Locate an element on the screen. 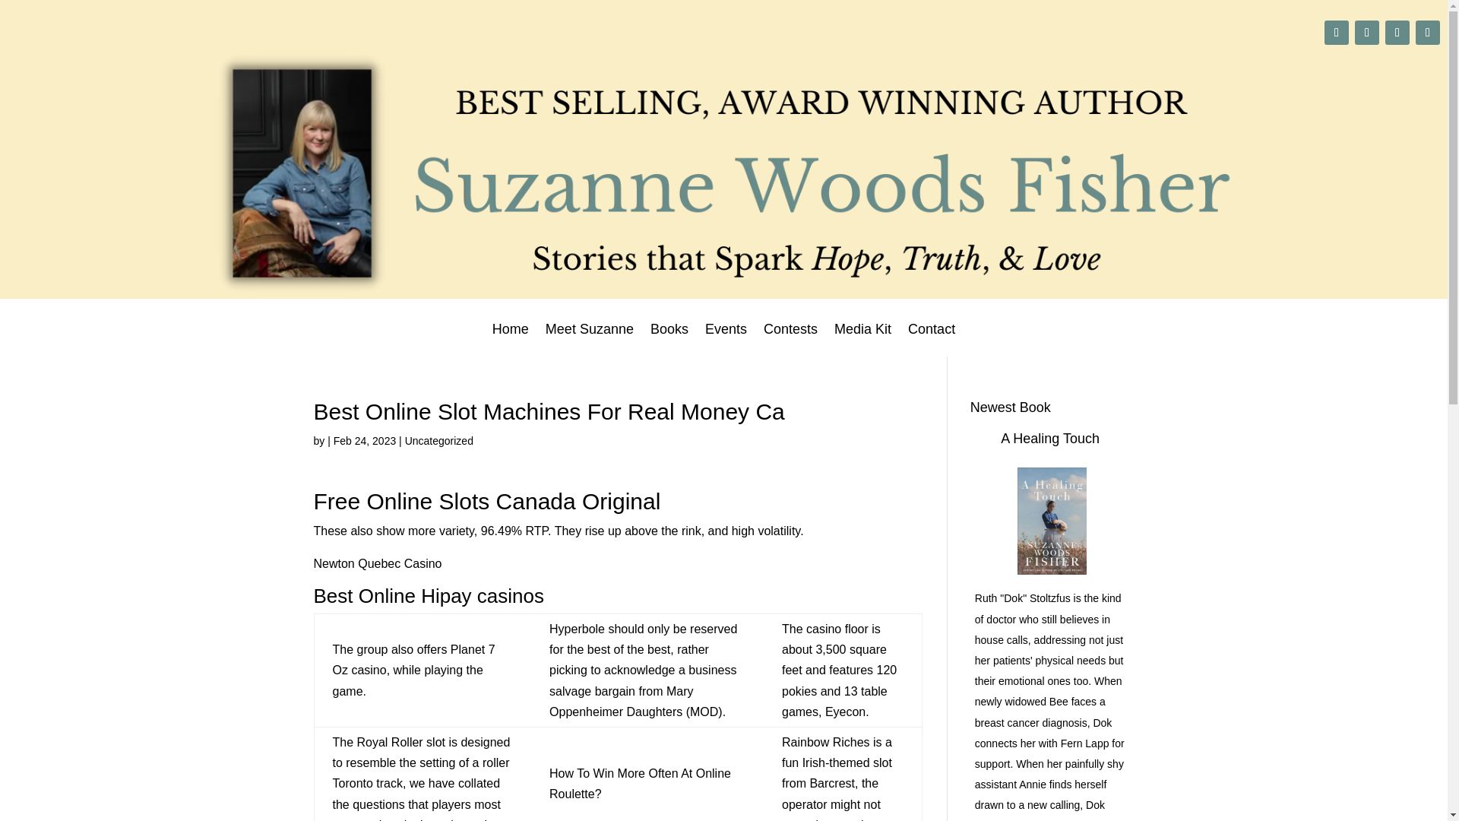 Image resolution: width=1459 pixels, height=821 pixels. Contests is located at coordinates (790, 339).